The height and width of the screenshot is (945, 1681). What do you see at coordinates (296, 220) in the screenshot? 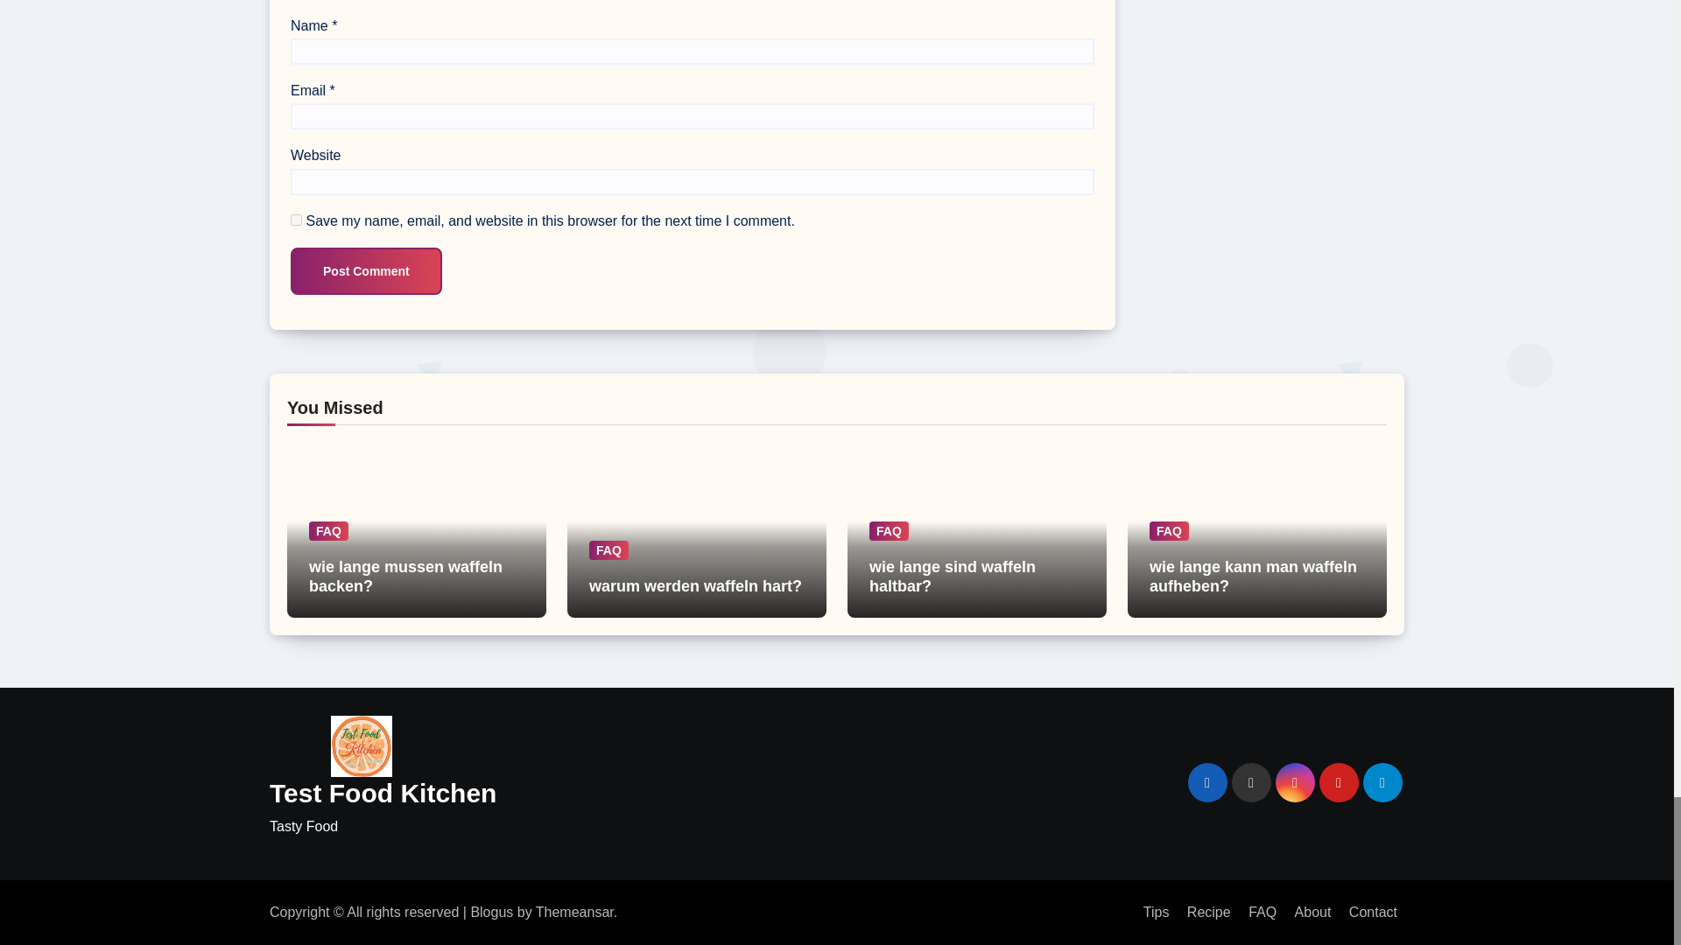
I see `yes` at bounding box center [296, 220].